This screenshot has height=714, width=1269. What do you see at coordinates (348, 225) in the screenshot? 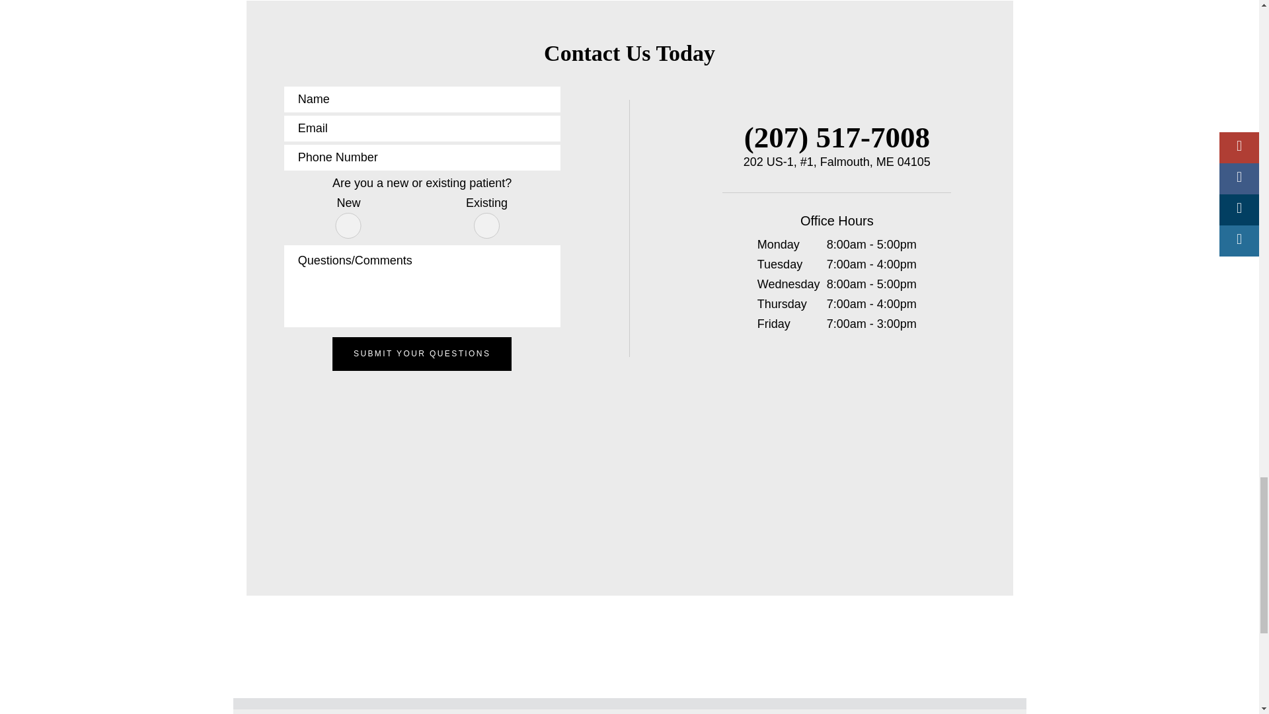
I see `New` at bounding box center [348, 225].